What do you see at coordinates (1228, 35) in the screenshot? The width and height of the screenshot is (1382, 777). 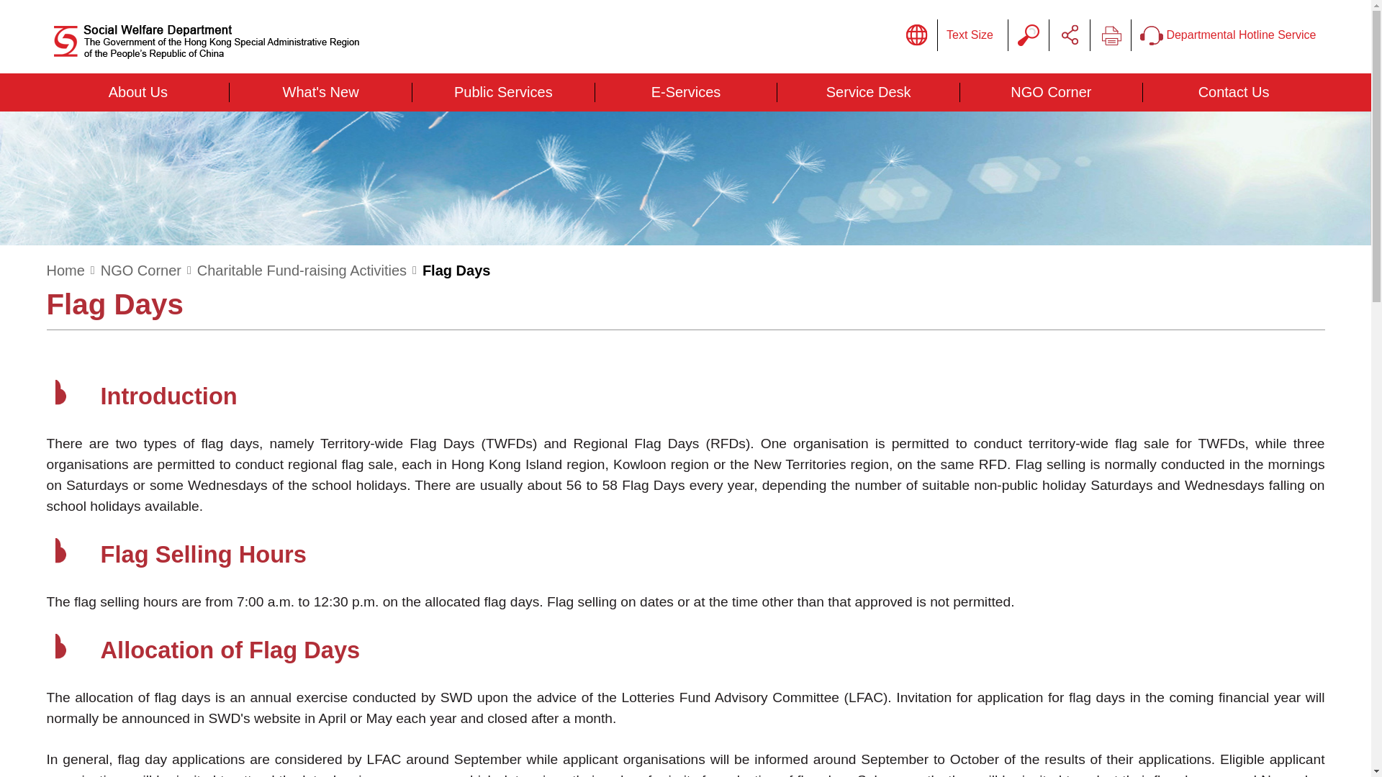 I see `Departmental Hotline Service` at bounding box center [1228, 35].